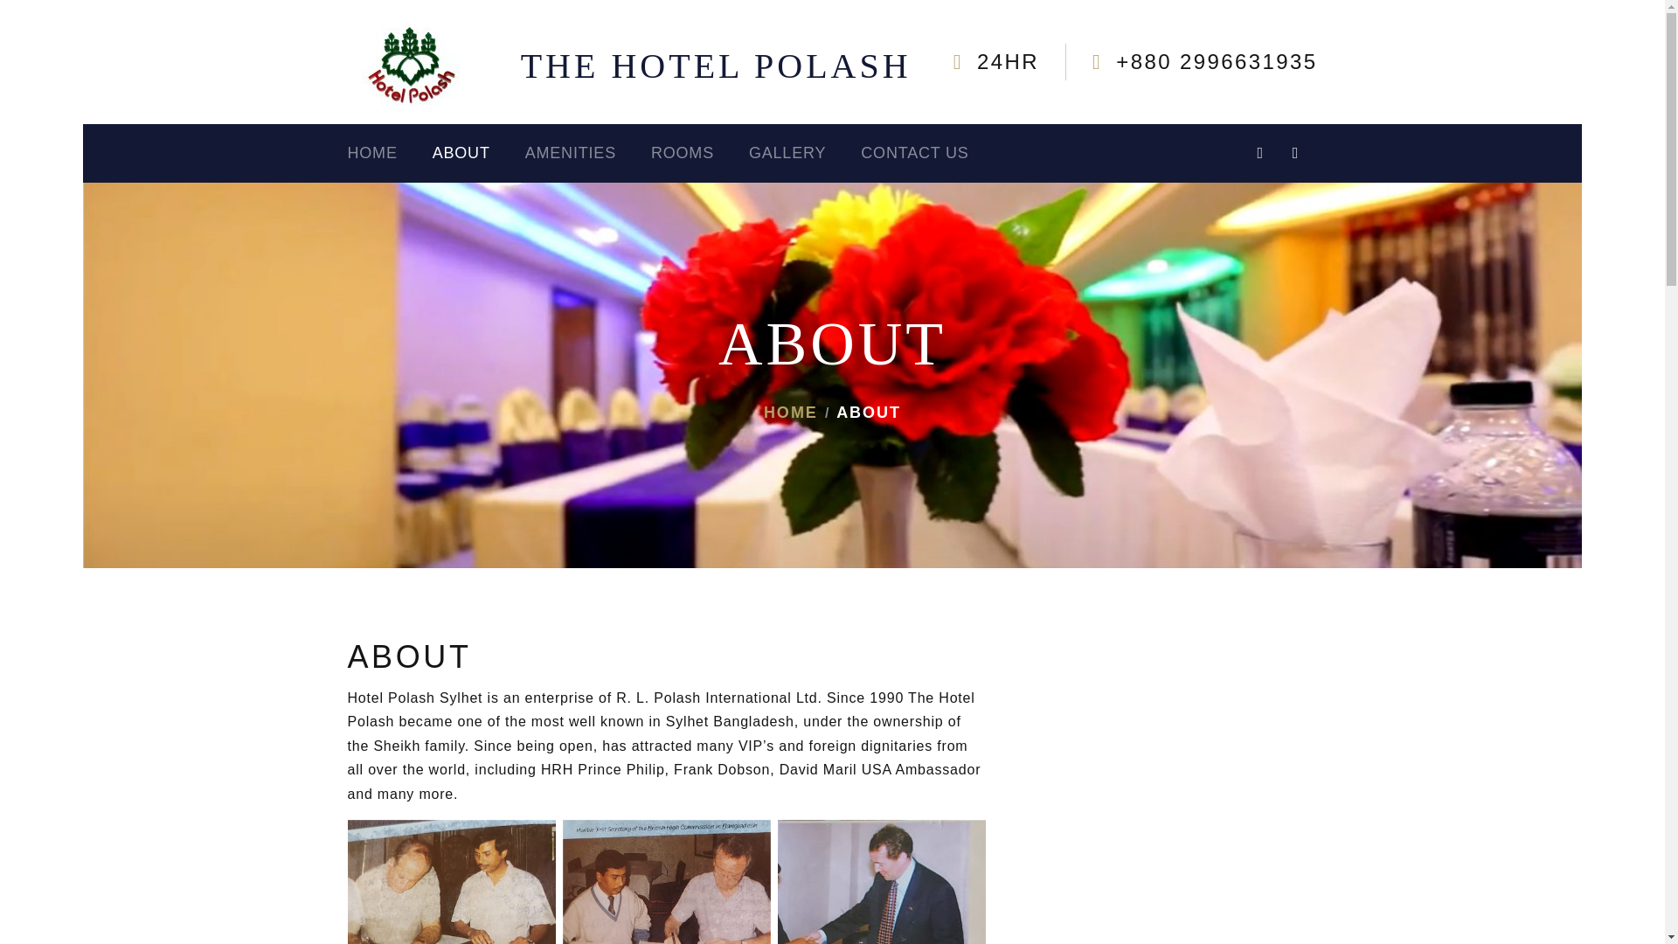  Describe the element at coordinates (869, 413) in the screenshot. I see `ABOUT` at that location.